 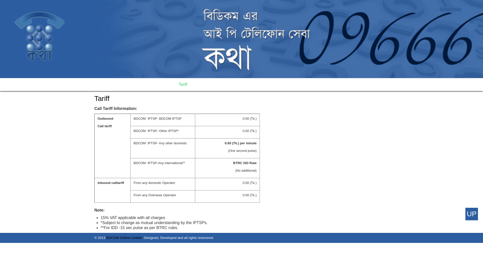 I want to click on Services, so click(x=144, y=84).